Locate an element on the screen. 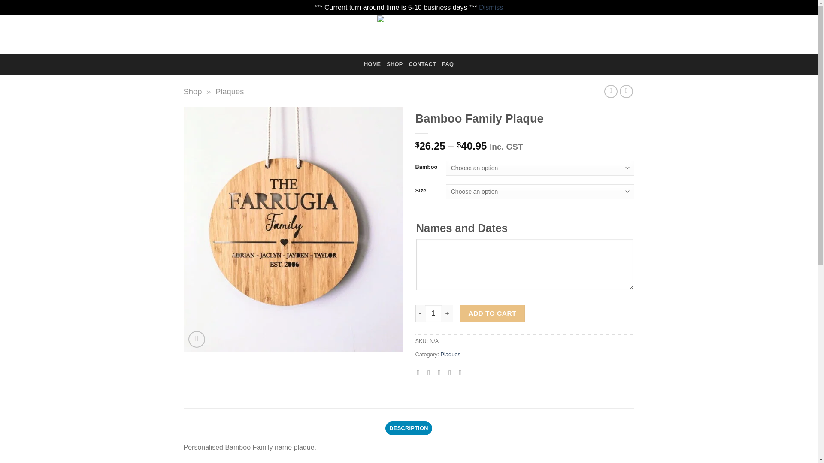  Dismiss is located at coordinates (491, 7).